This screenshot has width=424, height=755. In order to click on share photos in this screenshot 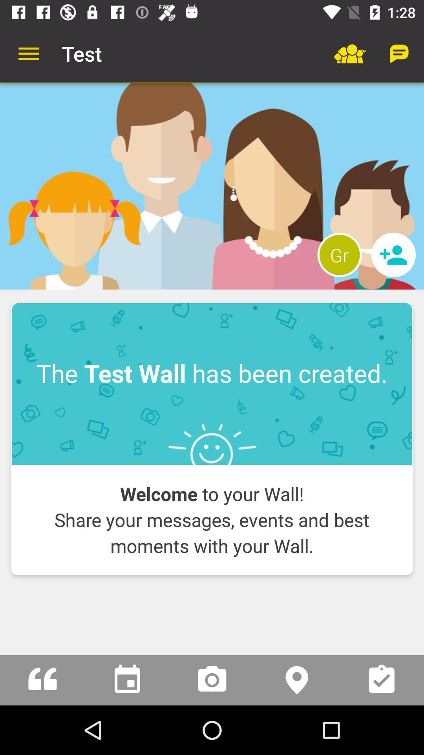, I will do `click(212, 680)`.